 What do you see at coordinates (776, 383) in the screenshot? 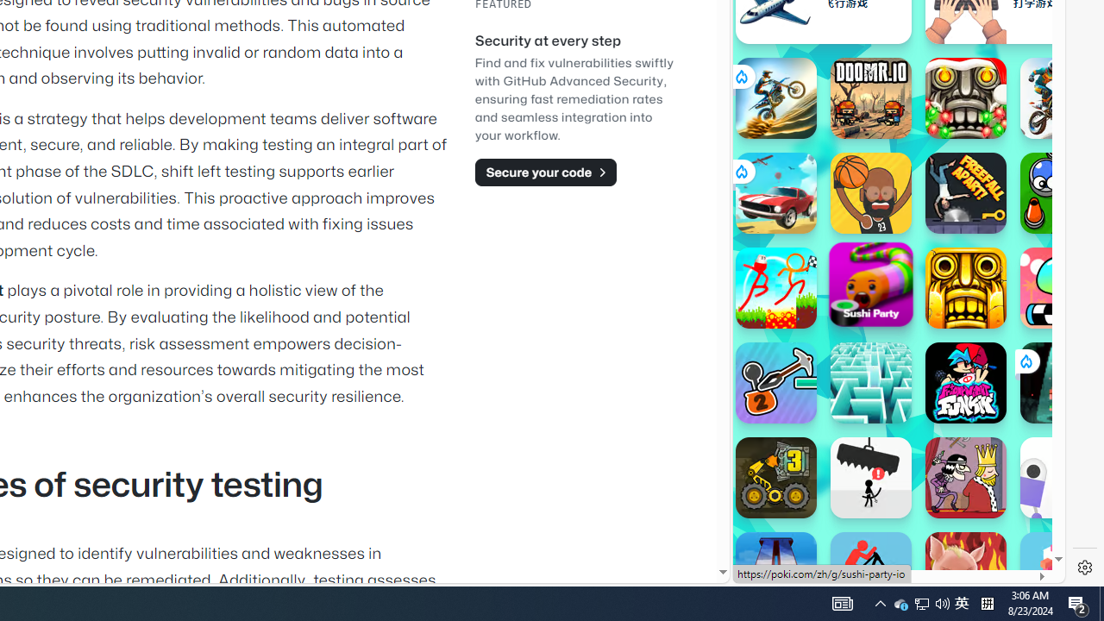
I see `Stickman Climb 2 Stickman Climb 2` at bounding box center [776, 383].